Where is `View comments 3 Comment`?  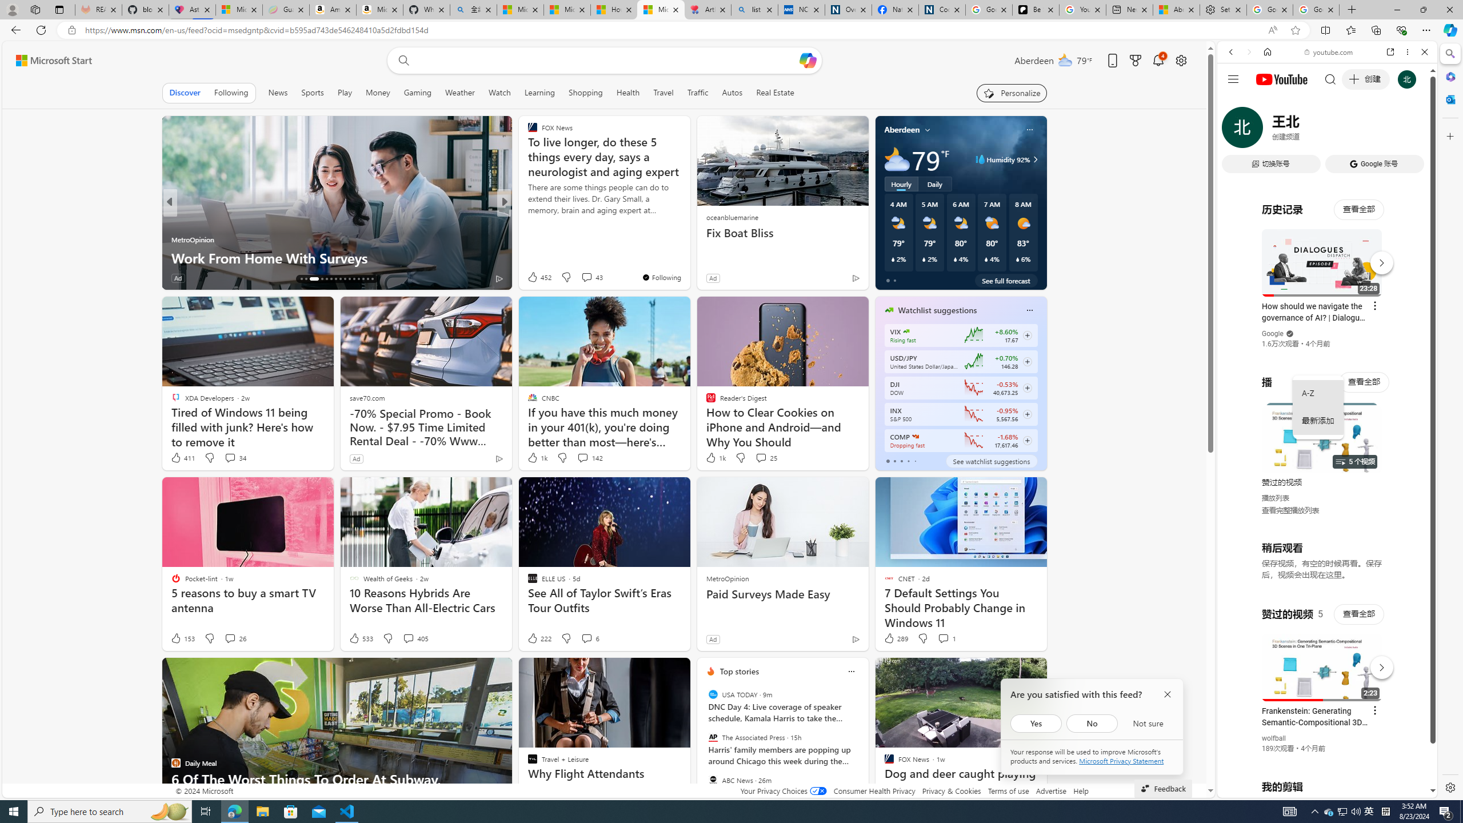 View comments 3 Comment is located at coordinates (578, 278).